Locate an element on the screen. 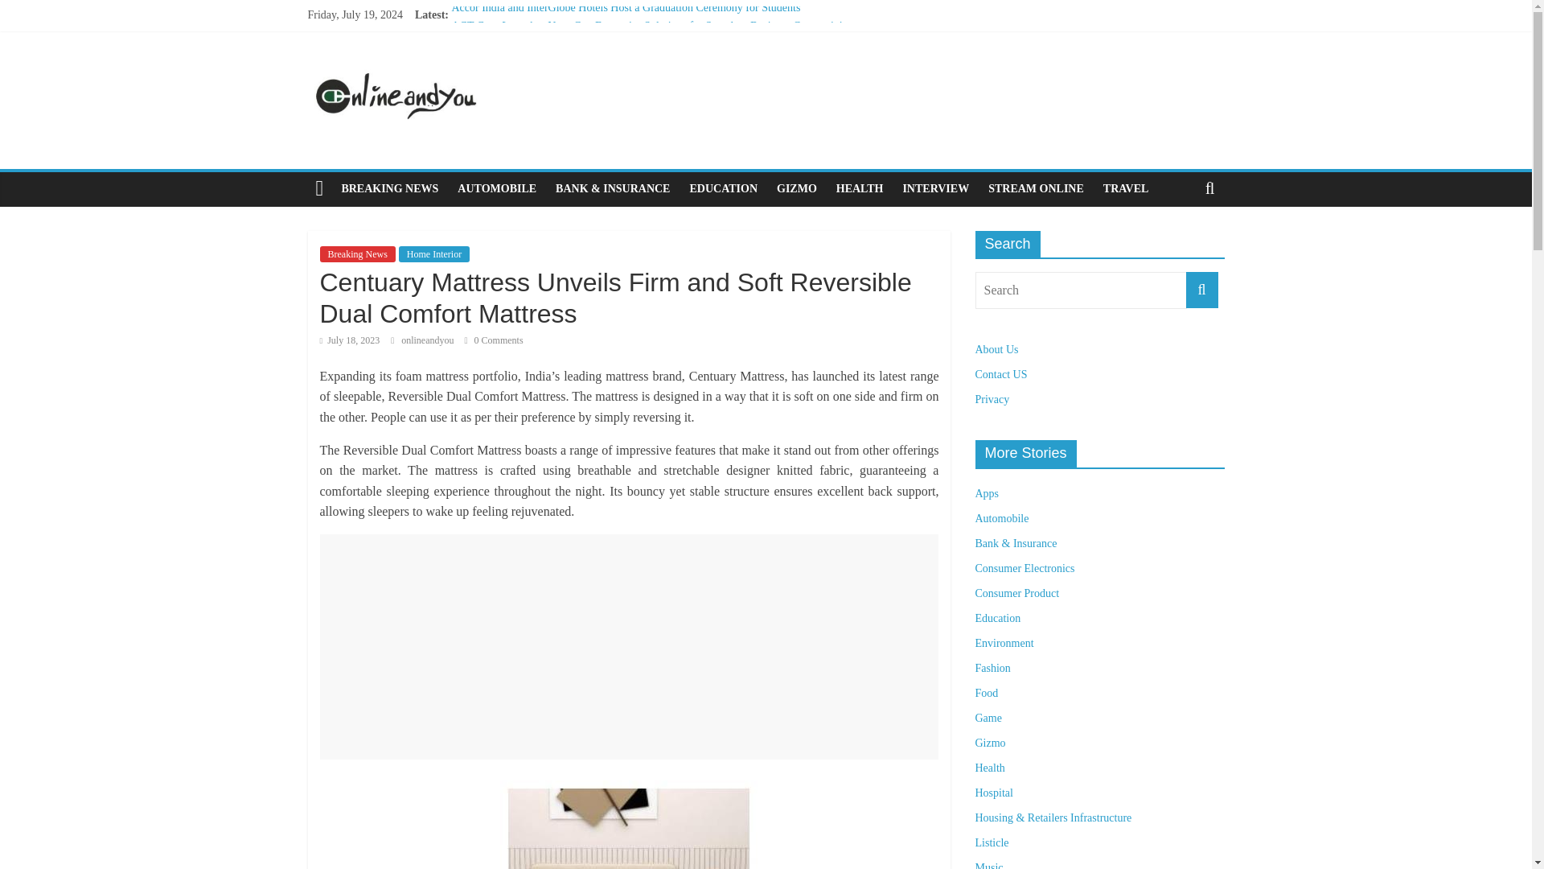 This screenshot has width=1544, height=869. GIZMO is located at coordinates (796, 188).